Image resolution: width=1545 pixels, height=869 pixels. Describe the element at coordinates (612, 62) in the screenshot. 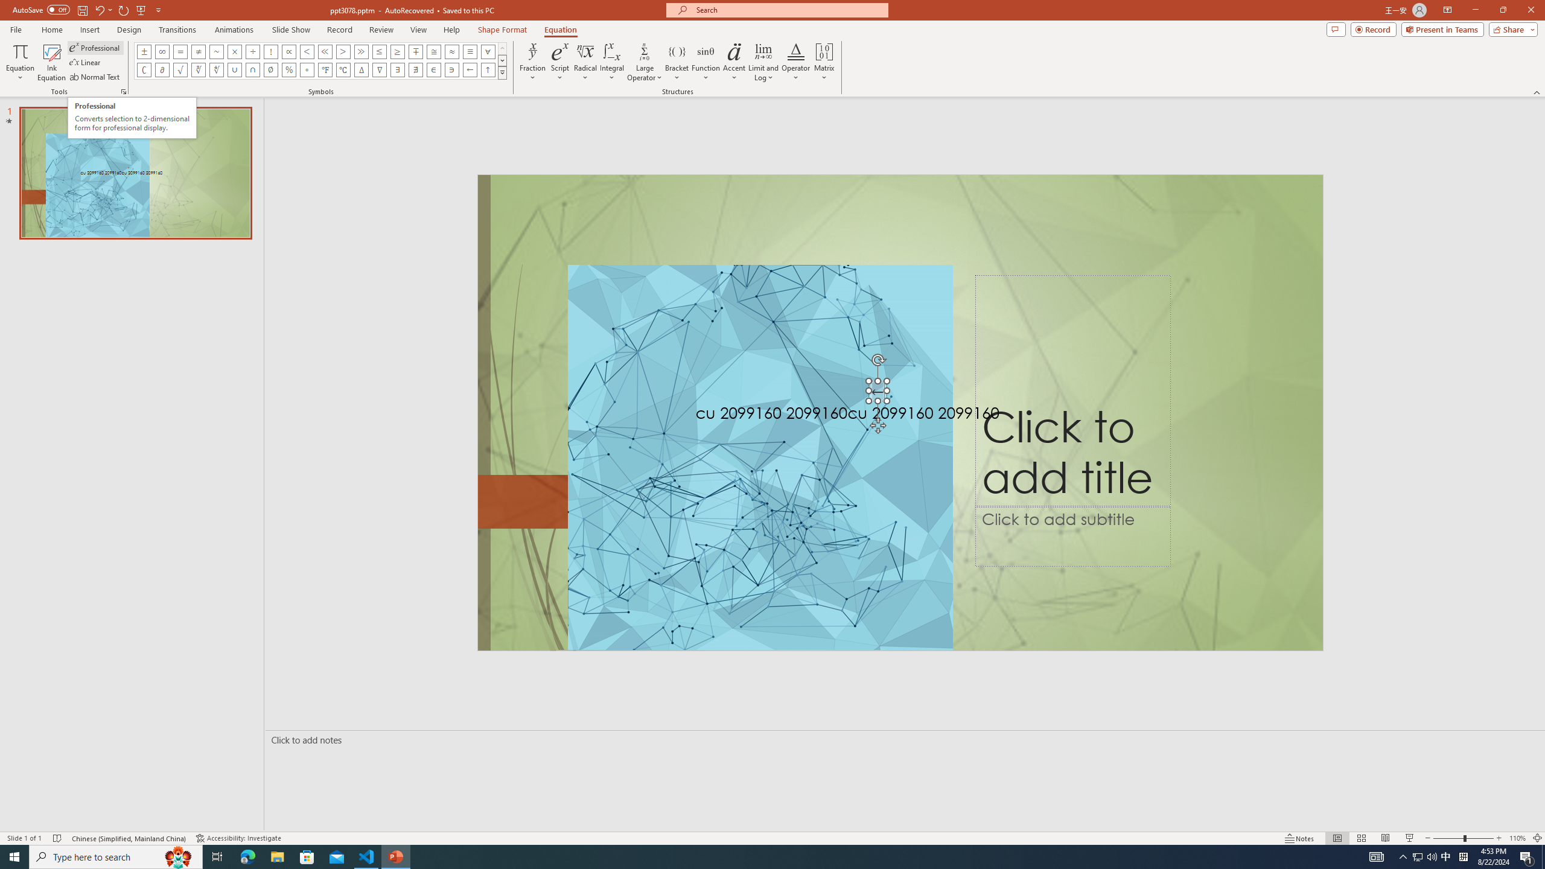

I see `Integral` at that location.